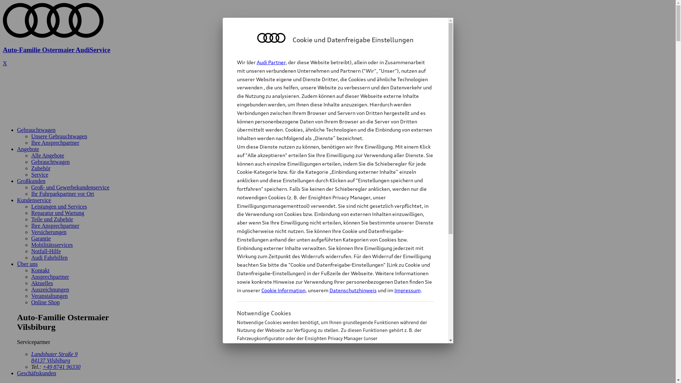 This screenshot has width=681, height=383. I want to click on Veranstaltungen, so click(50, 296).